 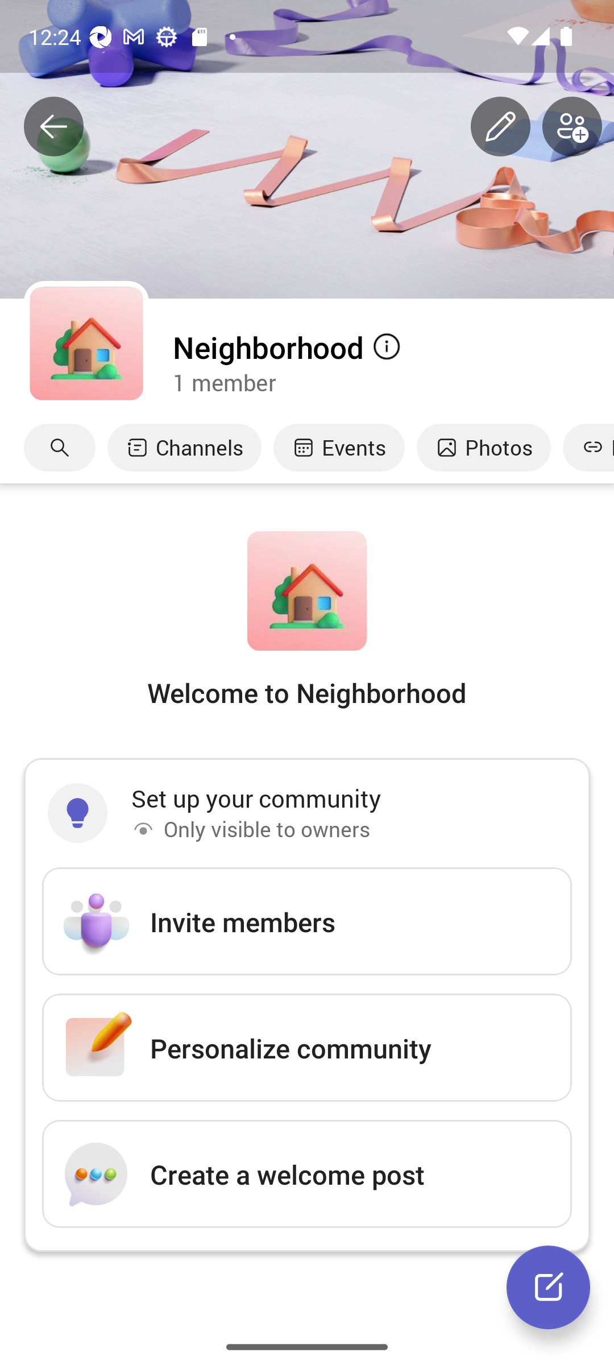 What do you see at coordinates (339, 447) in the screenshot?
I see `Events tab, 3 of 6 Events` at bounding box center [339, 447].